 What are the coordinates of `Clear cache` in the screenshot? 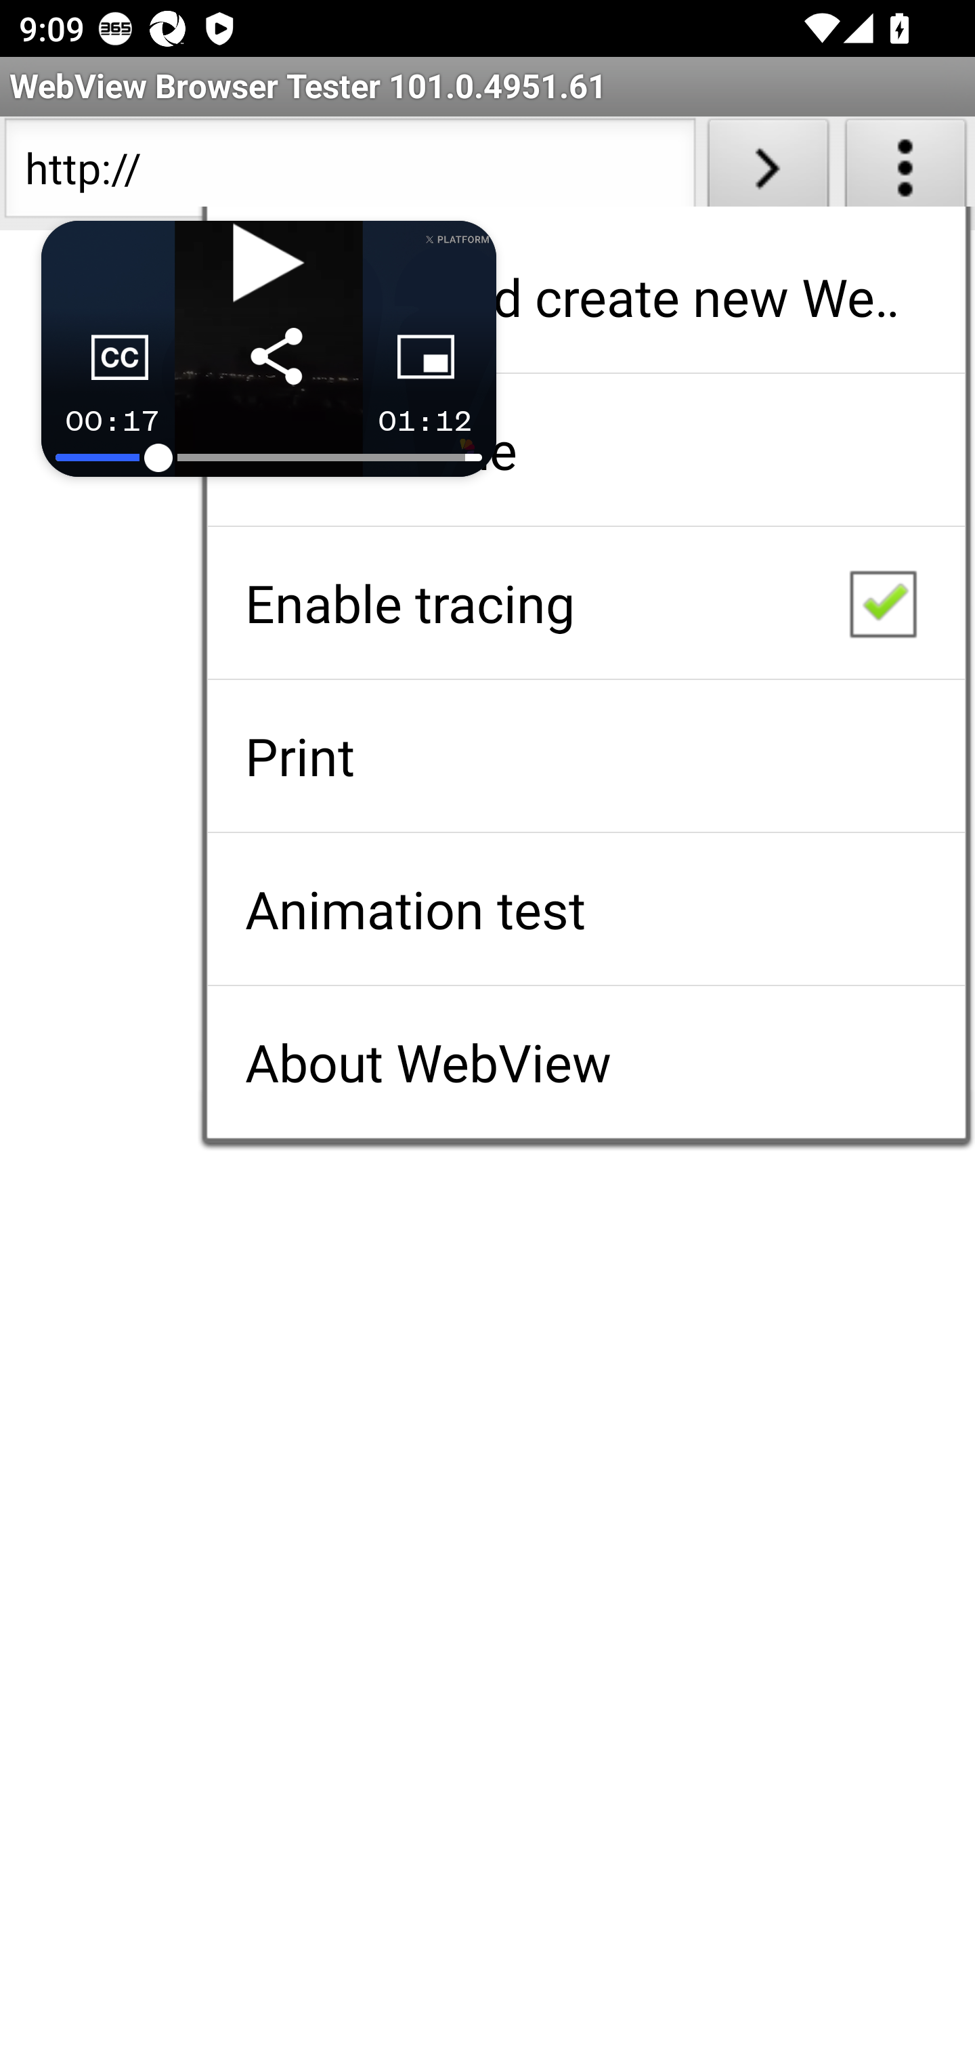 It's located at (586, 450).